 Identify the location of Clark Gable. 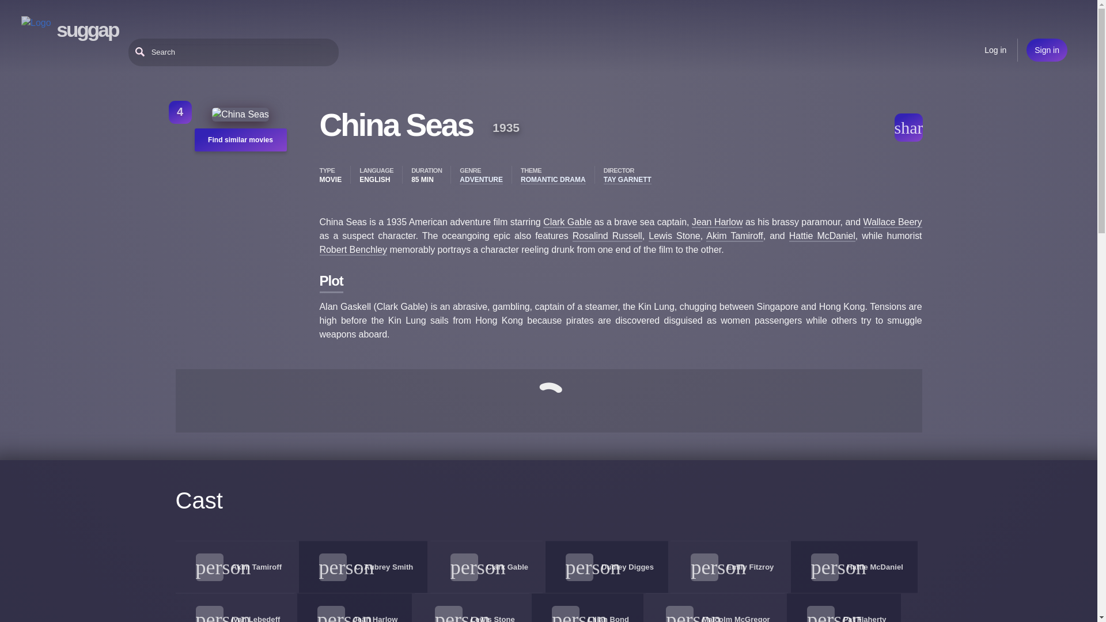
(507, 567).